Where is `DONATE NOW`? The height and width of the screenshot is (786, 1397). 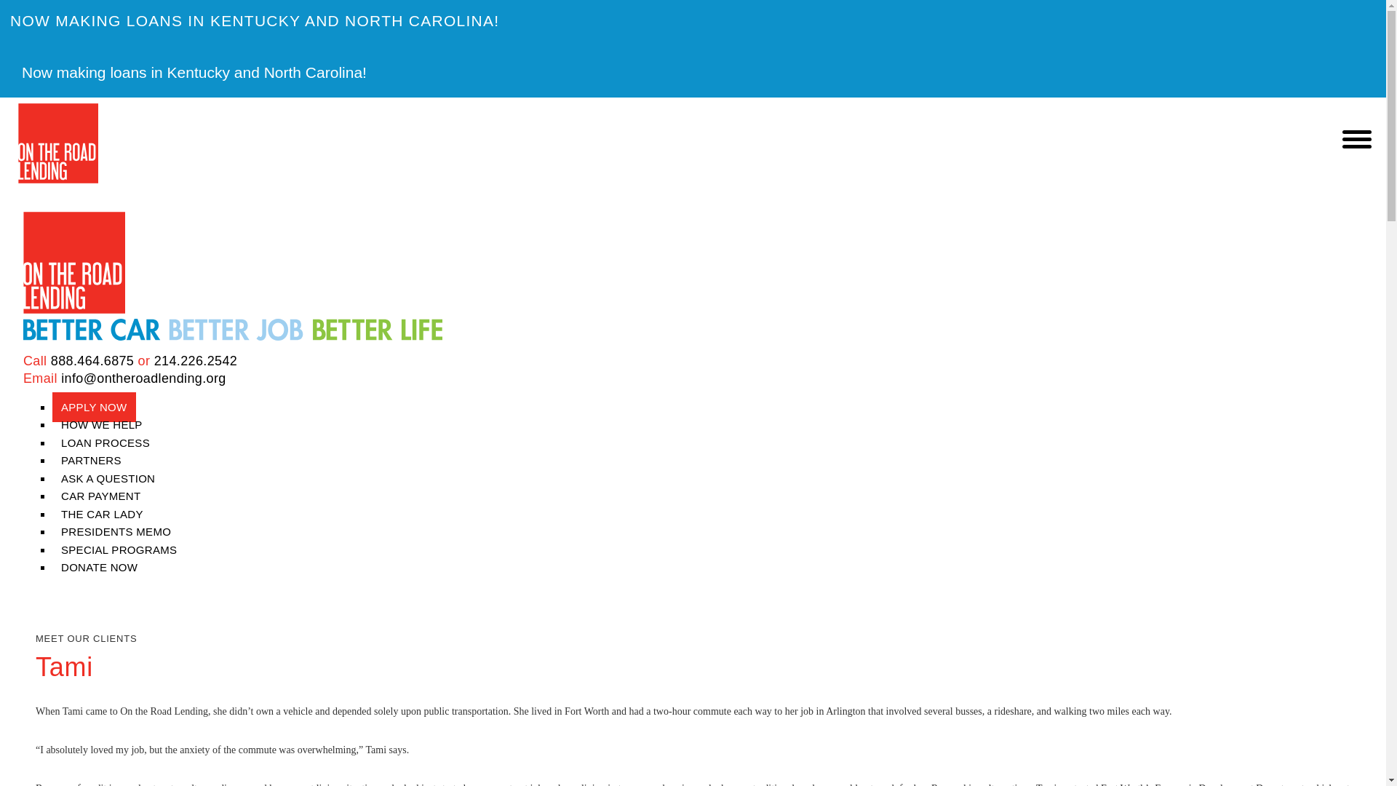 DONATE NOW is located at coordinates (95, 568).